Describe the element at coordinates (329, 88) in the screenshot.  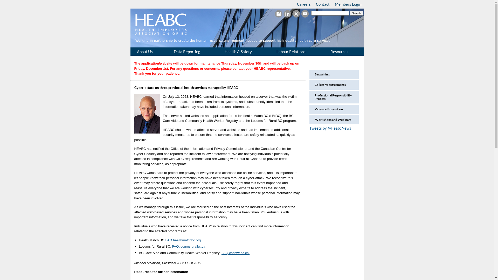
I see `Collective Agreements` at that location.